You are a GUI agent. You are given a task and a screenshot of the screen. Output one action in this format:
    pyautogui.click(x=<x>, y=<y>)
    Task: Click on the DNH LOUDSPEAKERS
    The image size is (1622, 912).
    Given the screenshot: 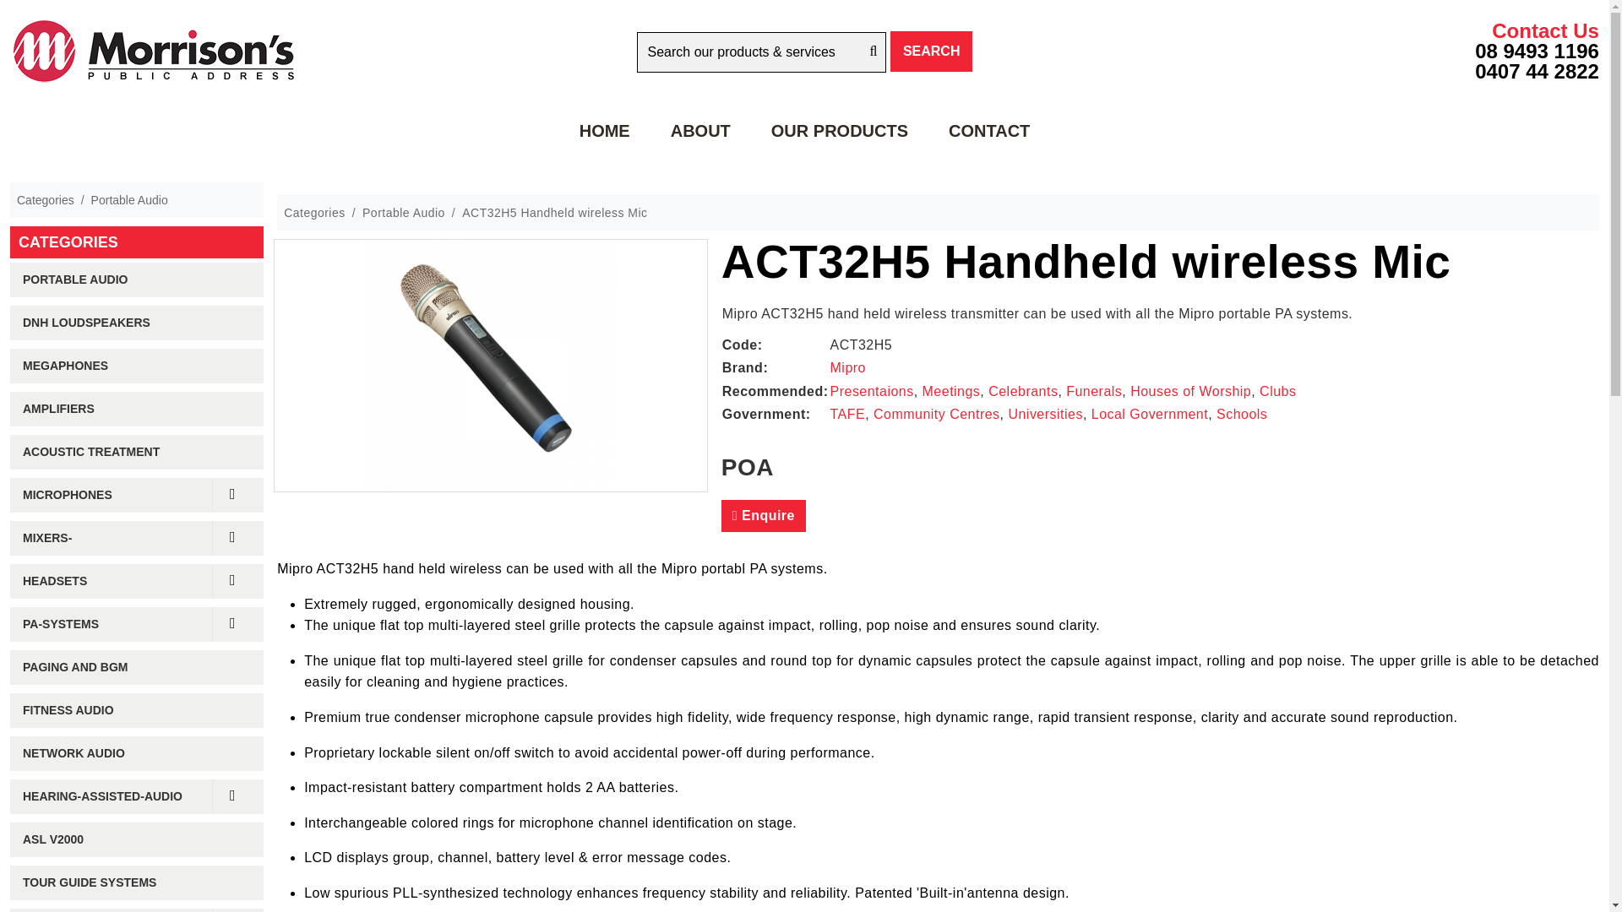 What is the action you would take?
    pyautogui.click(x=136, y=323)
    